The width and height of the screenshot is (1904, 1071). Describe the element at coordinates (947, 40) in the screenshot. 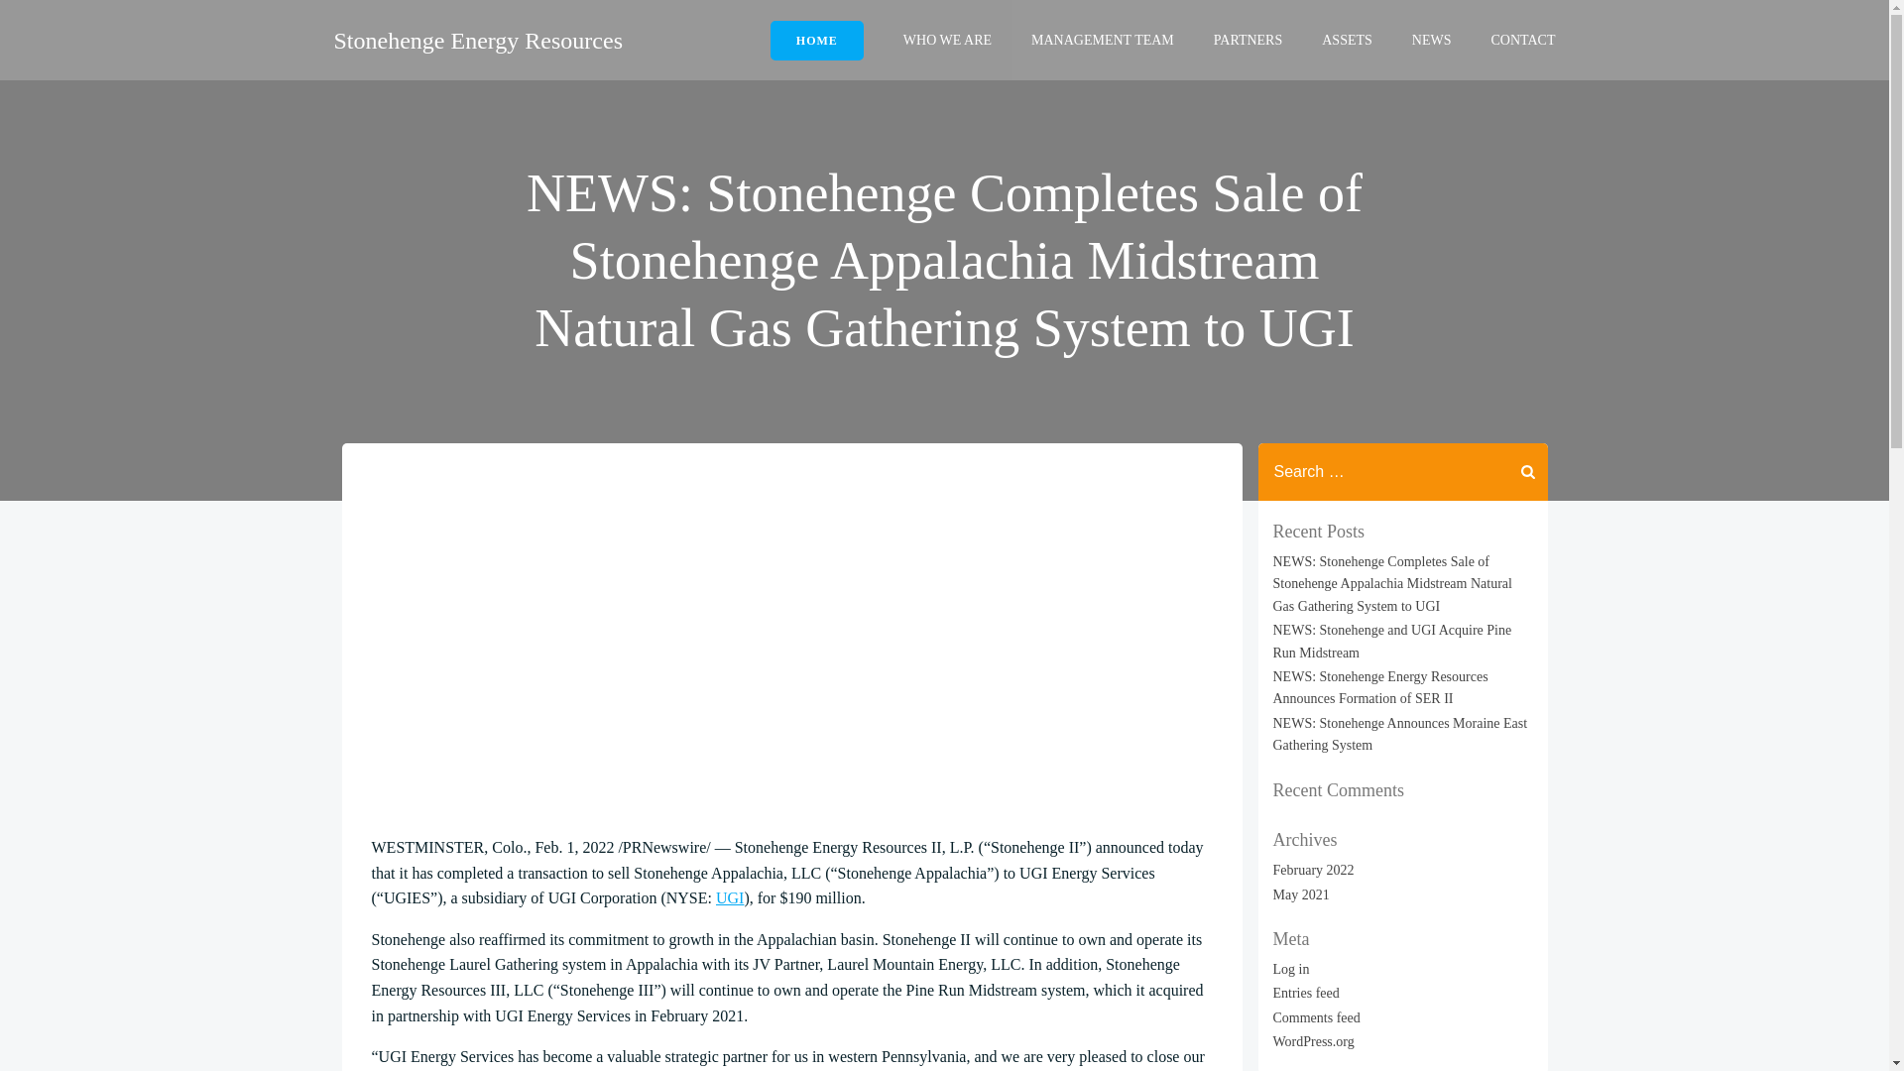

I see `WHO WE ARE` at that location.